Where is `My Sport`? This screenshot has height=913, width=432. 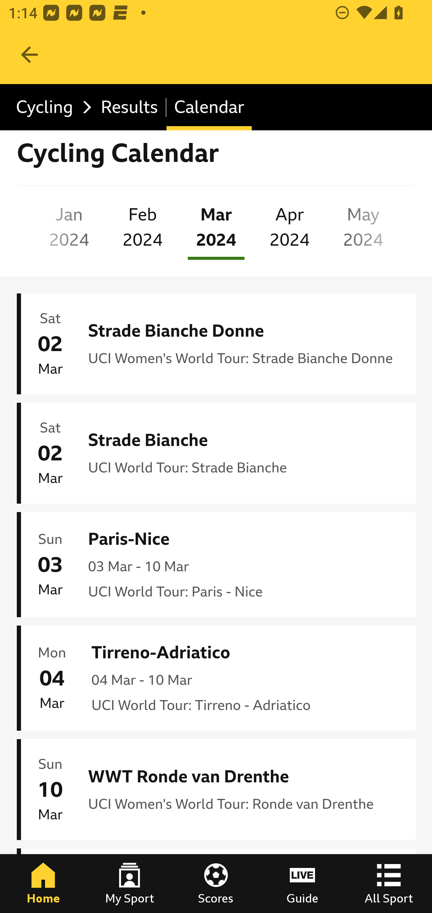 My Sport is located at coordinates (130, 884).